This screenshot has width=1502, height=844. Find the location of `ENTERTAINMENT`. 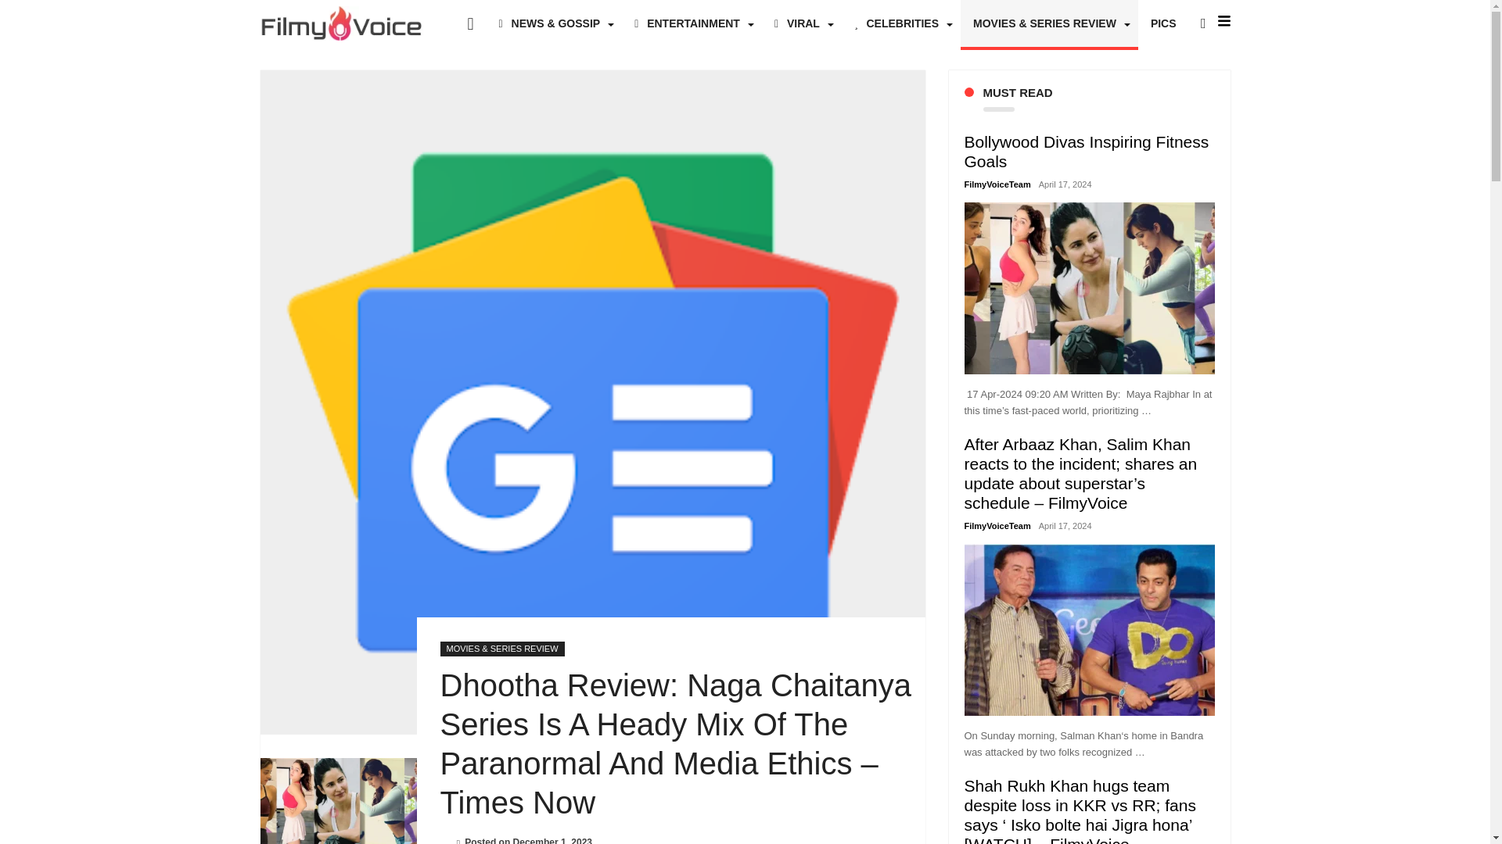

ENTERTAINMENT is located at coordinates (692, 23).